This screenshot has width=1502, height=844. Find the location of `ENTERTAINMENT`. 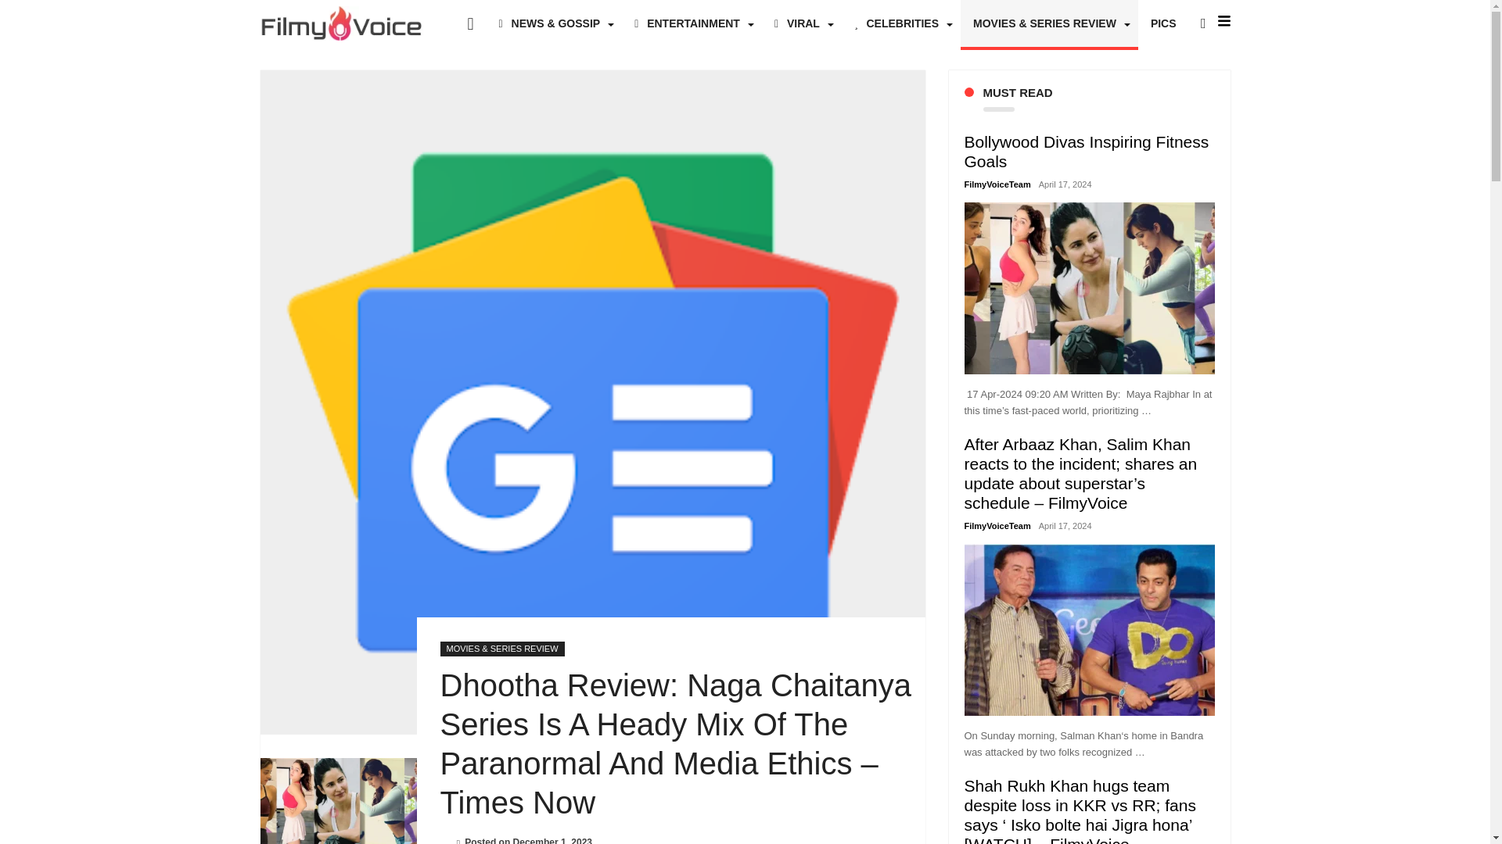

ENTERTAINMENT is located at coordinates (692, 23).